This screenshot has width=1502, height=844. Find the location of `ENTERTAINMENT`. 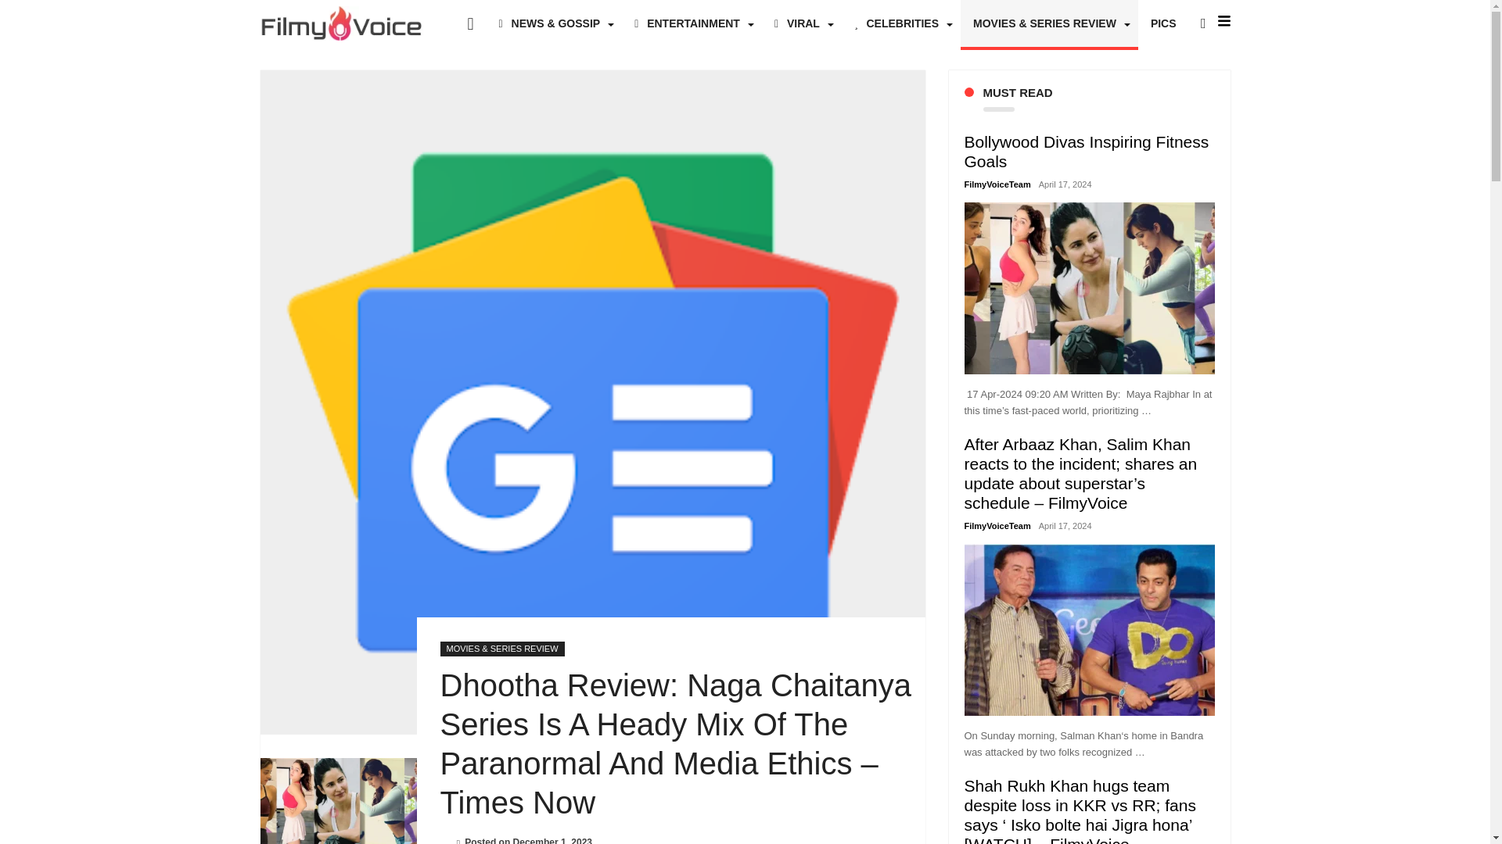

ENTERTAINMENT is located at coordinates (692, 23).